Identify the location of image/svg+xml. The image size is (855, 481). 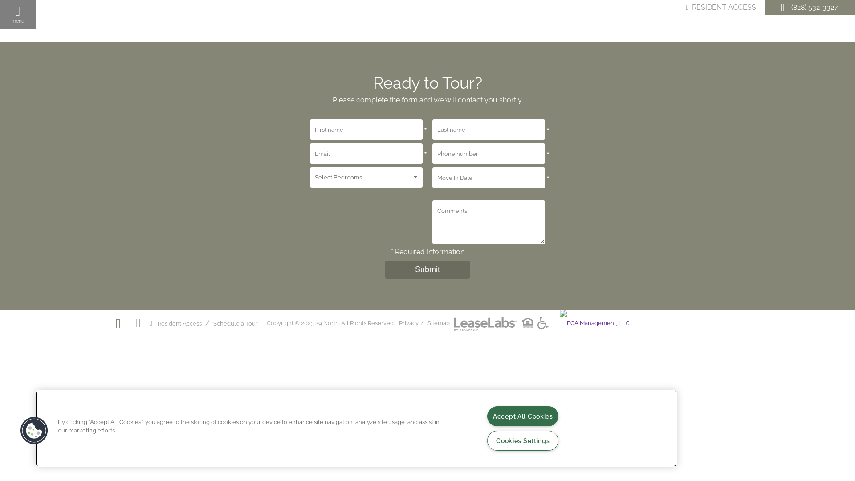
(485, 323).